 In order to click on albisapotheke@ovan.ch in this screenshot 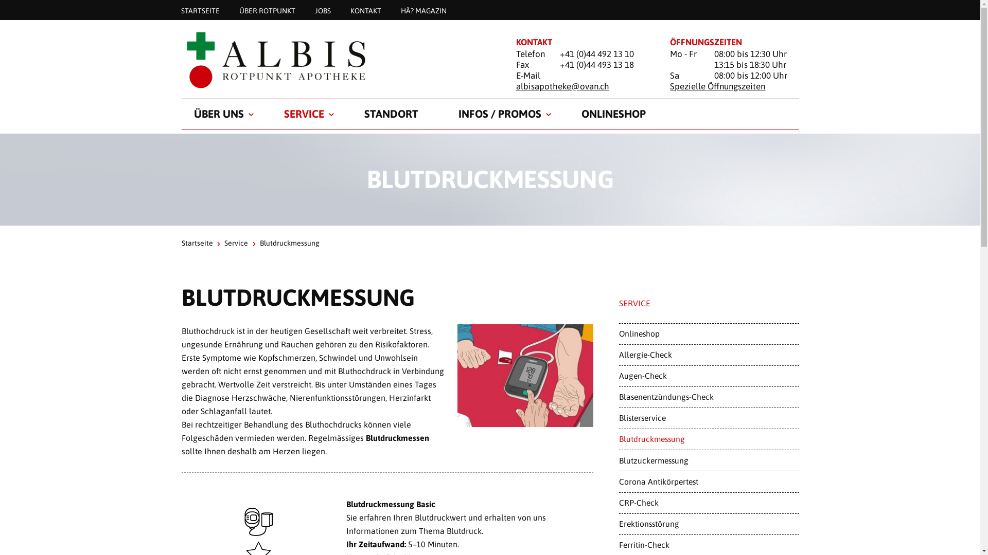, I will do `click(562, 86)`.